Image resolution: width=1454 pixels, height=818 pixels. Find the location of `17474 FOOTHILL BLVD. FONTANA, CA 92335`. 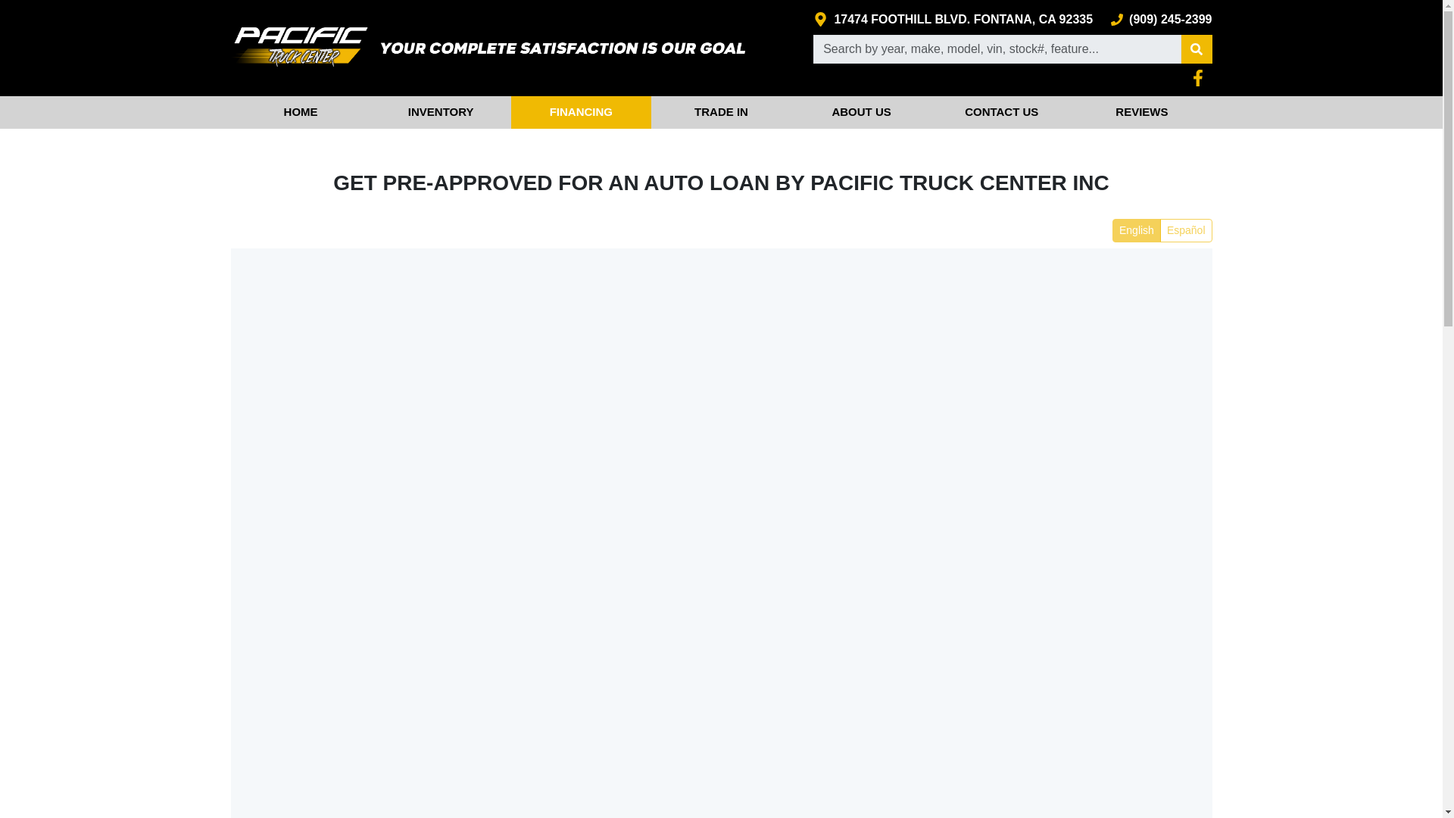

17474 FOOTHILL BLVD. FONTANA, CA 92335 is located at coordinates (953, 20).